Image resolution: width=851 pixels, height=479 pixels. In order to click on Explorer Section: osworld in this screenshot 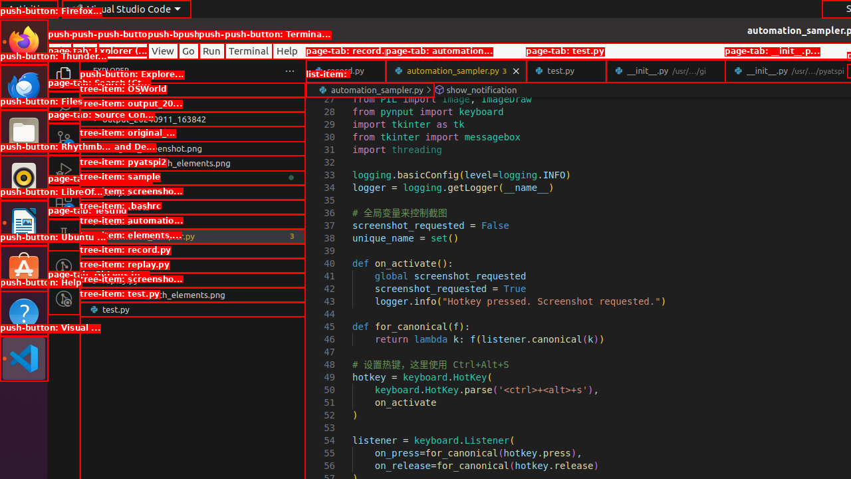, I will do `click(193, 90)`.